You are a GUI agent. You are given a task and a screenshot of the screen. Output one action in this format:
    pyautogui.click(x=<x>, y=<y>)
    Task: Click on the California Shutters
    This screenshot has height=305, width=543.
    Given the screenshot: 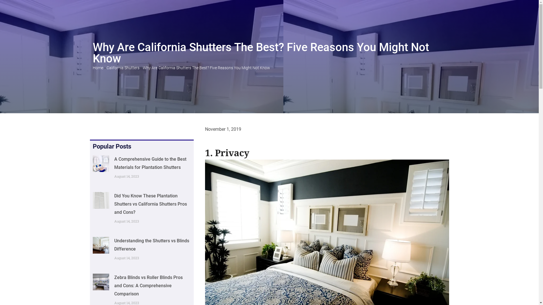 What is the action you would take?
    pyautogui.click(x=123, y=68)
    